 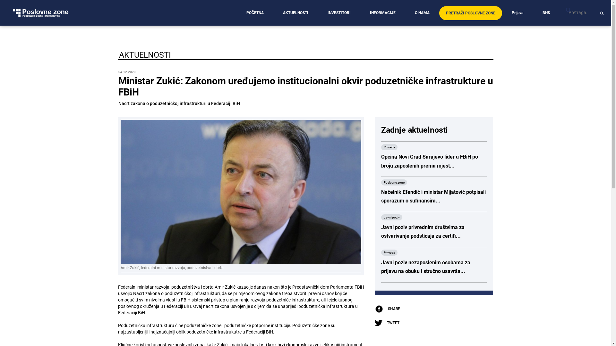 I want to click on AKTUELNOSTI, so click(x=145, y=55).